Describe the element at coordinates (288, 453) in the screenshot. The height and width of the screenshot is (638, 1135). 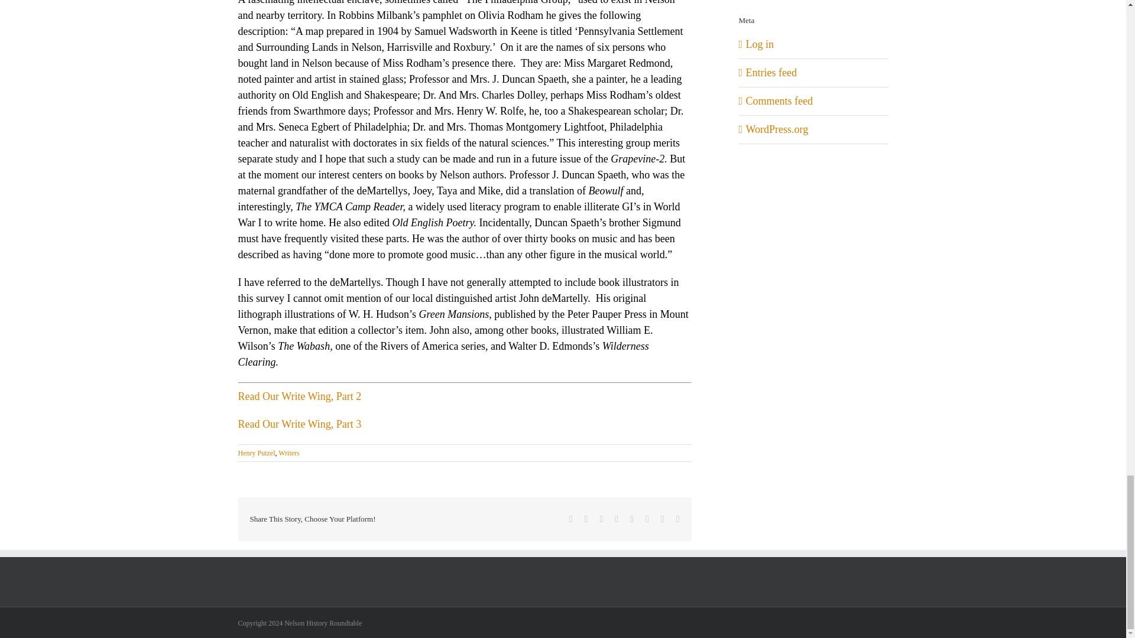
I see `Writers` at that location.